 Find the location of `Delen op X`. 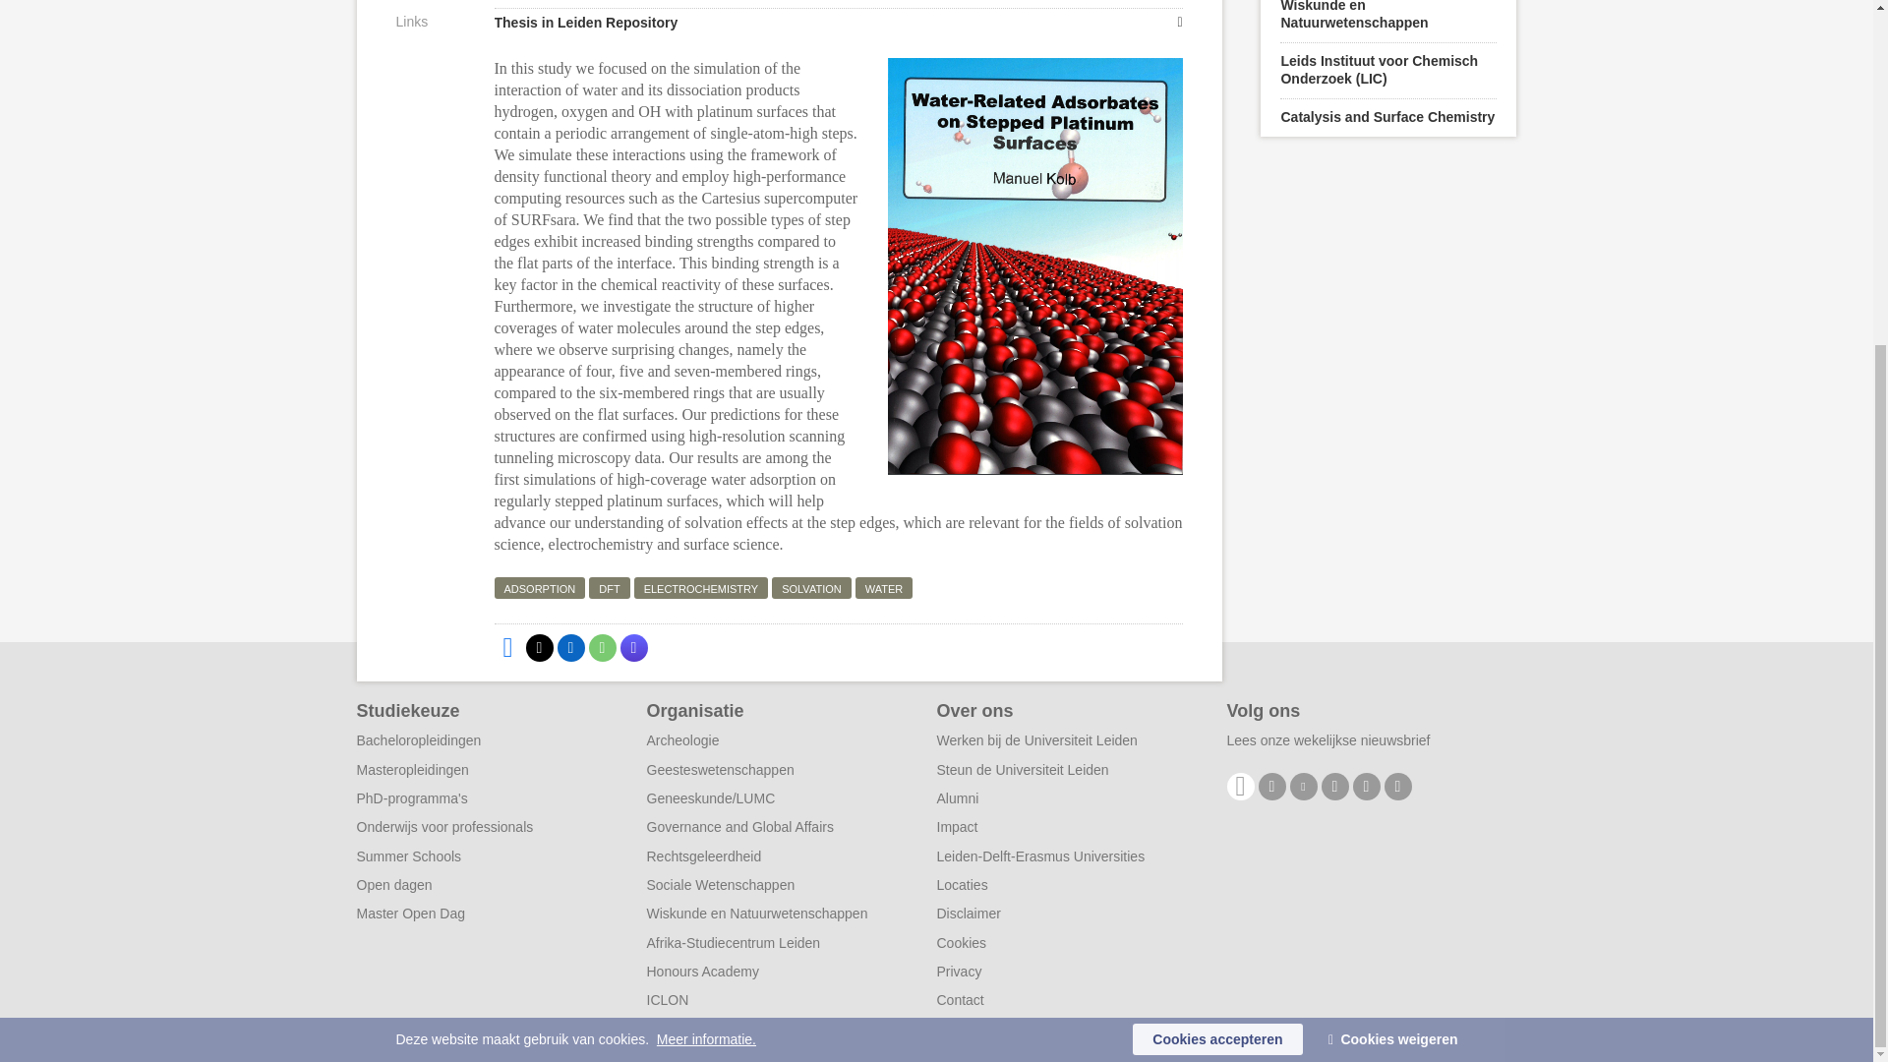

Delen op X is located at coordinates (539, 647).